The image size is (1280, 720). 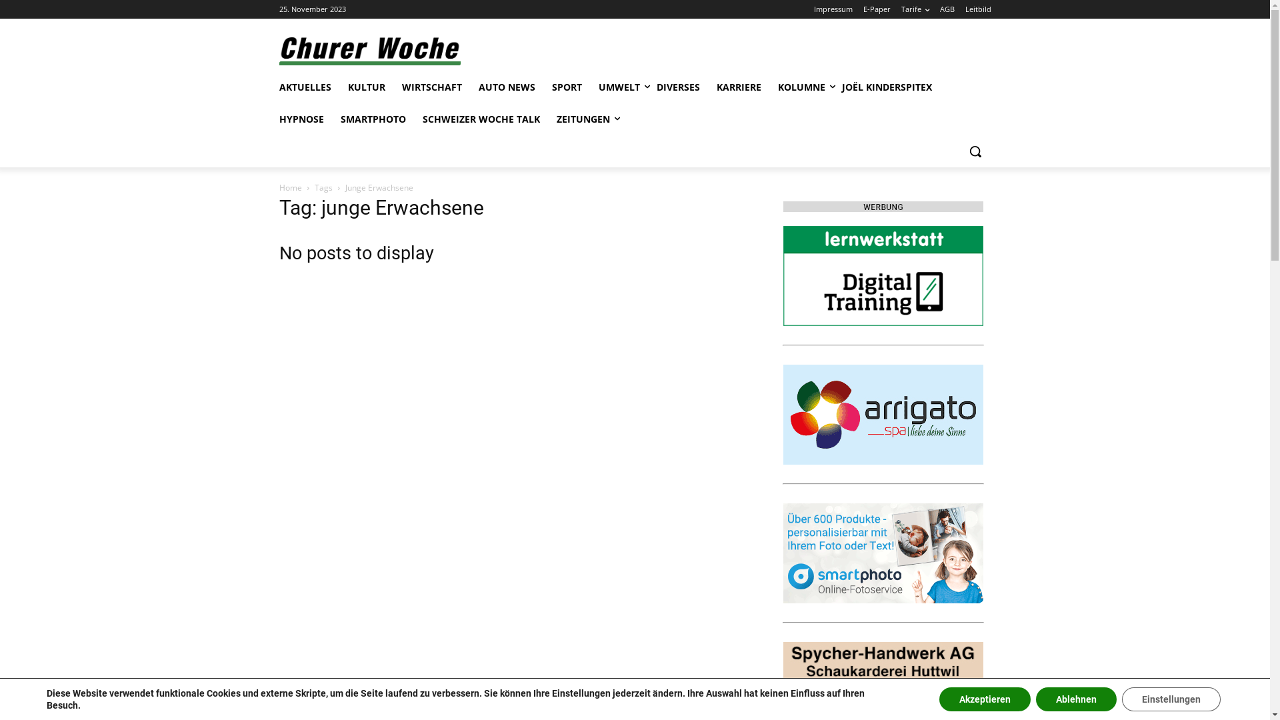 What do you see at coordinates (915, 9) in the screenshot?
I see `Tarife` at bounding box center [915, 9].